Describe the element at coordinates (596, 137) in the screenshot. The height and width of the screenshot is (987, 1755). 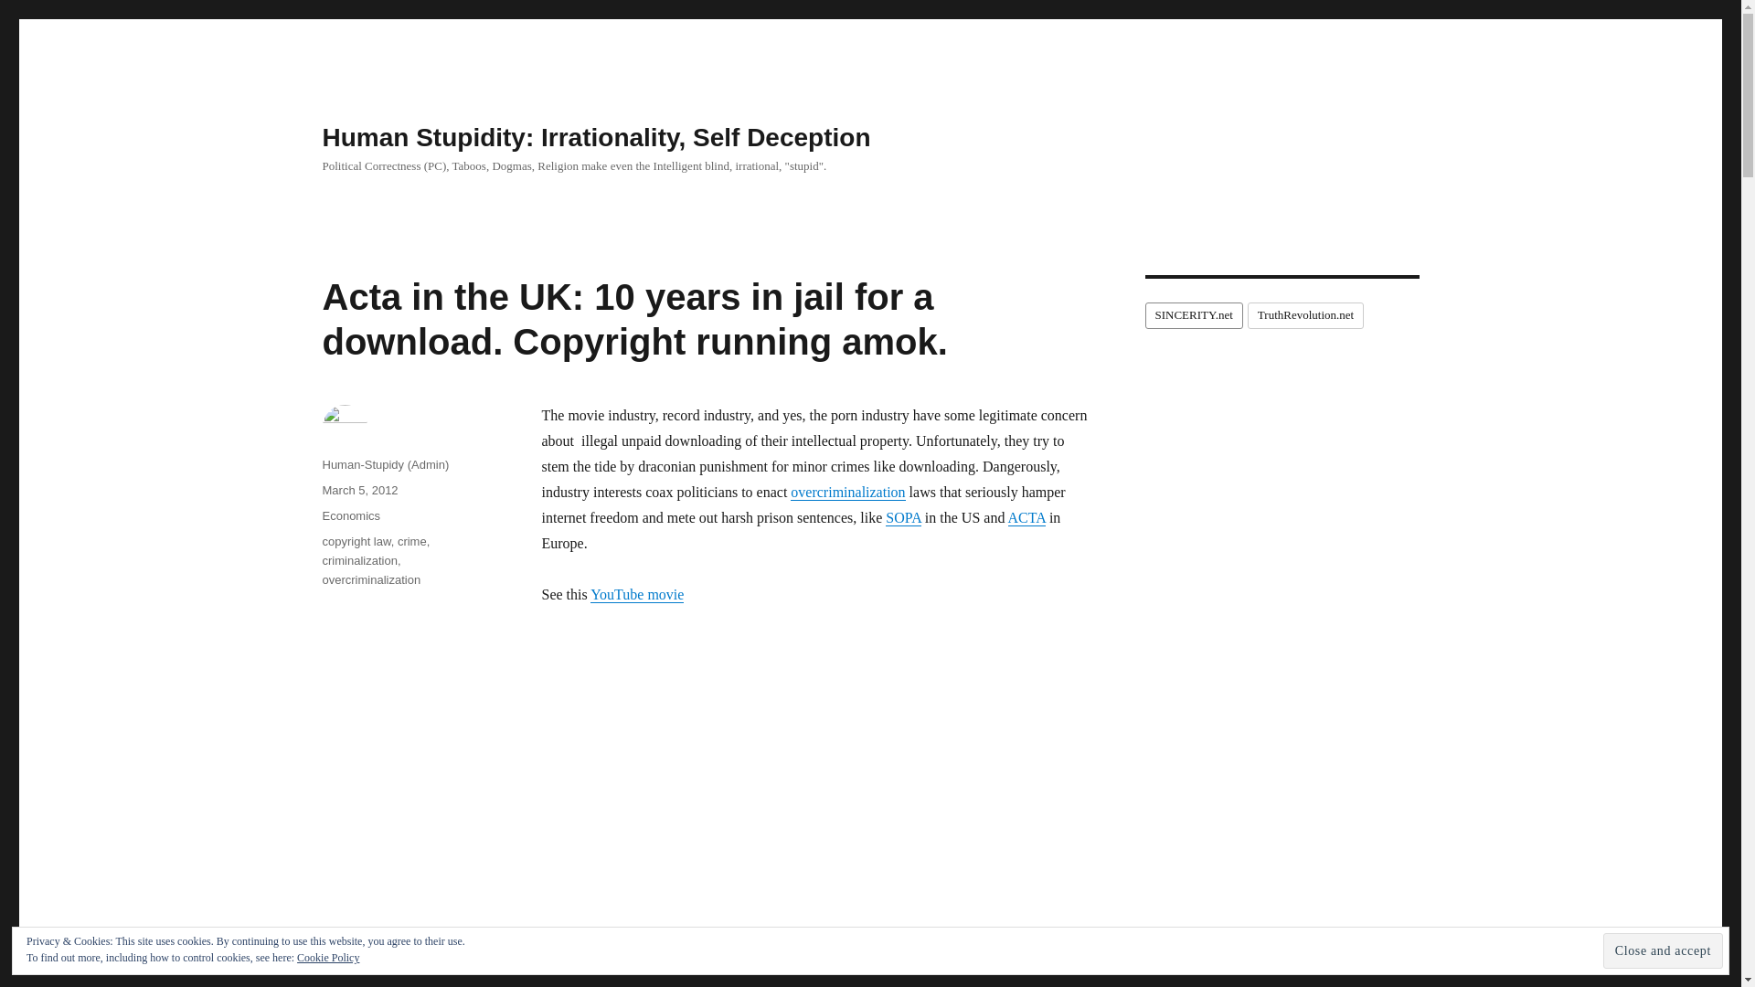
I see `Human Stupidity: Irrationality, Self Deception` at that location.